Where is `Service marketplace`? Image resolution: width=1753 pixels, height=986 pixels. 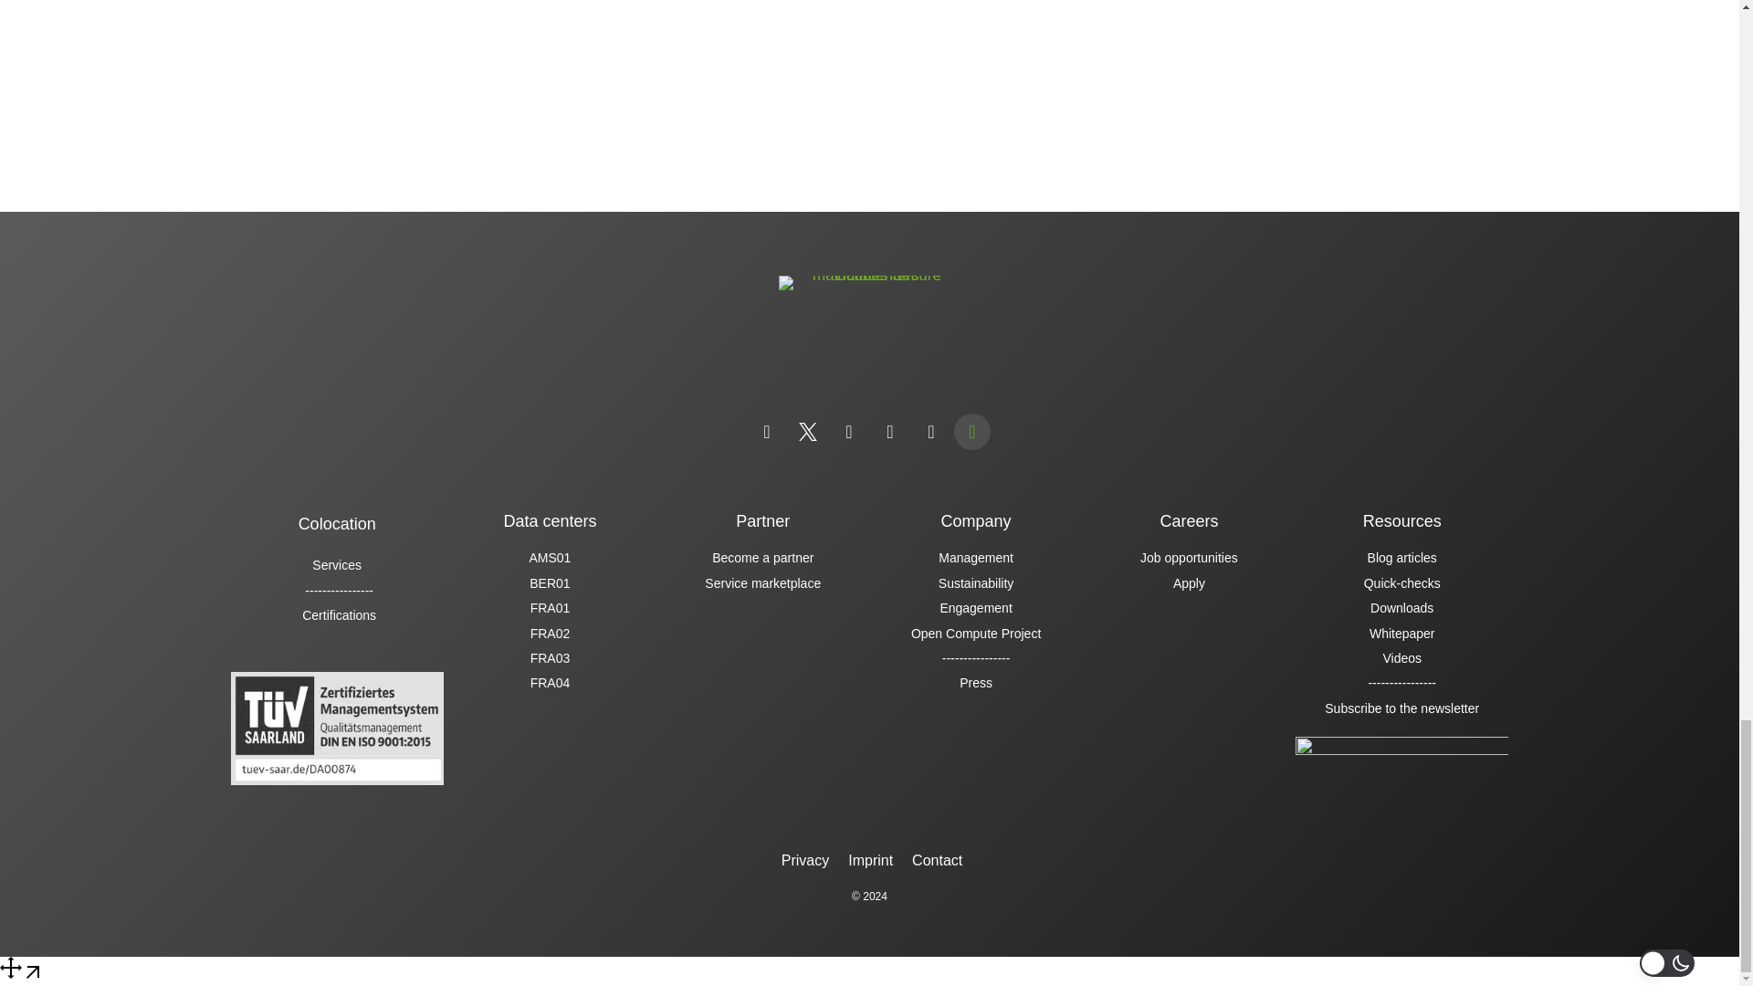
Service marketplace is located at coordinates (762, 582).